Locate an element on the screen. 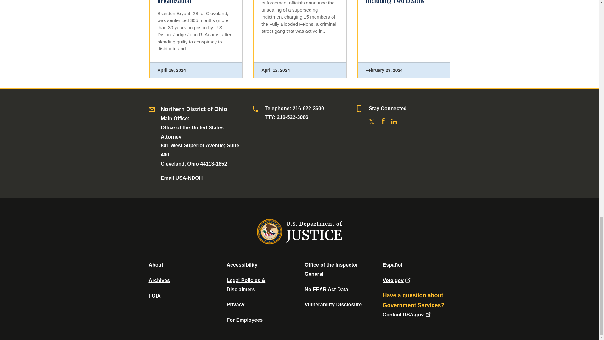 This screenshot has height=340, width=604. Legal Policies and Disclaimers is located at coordinates (246, 285).